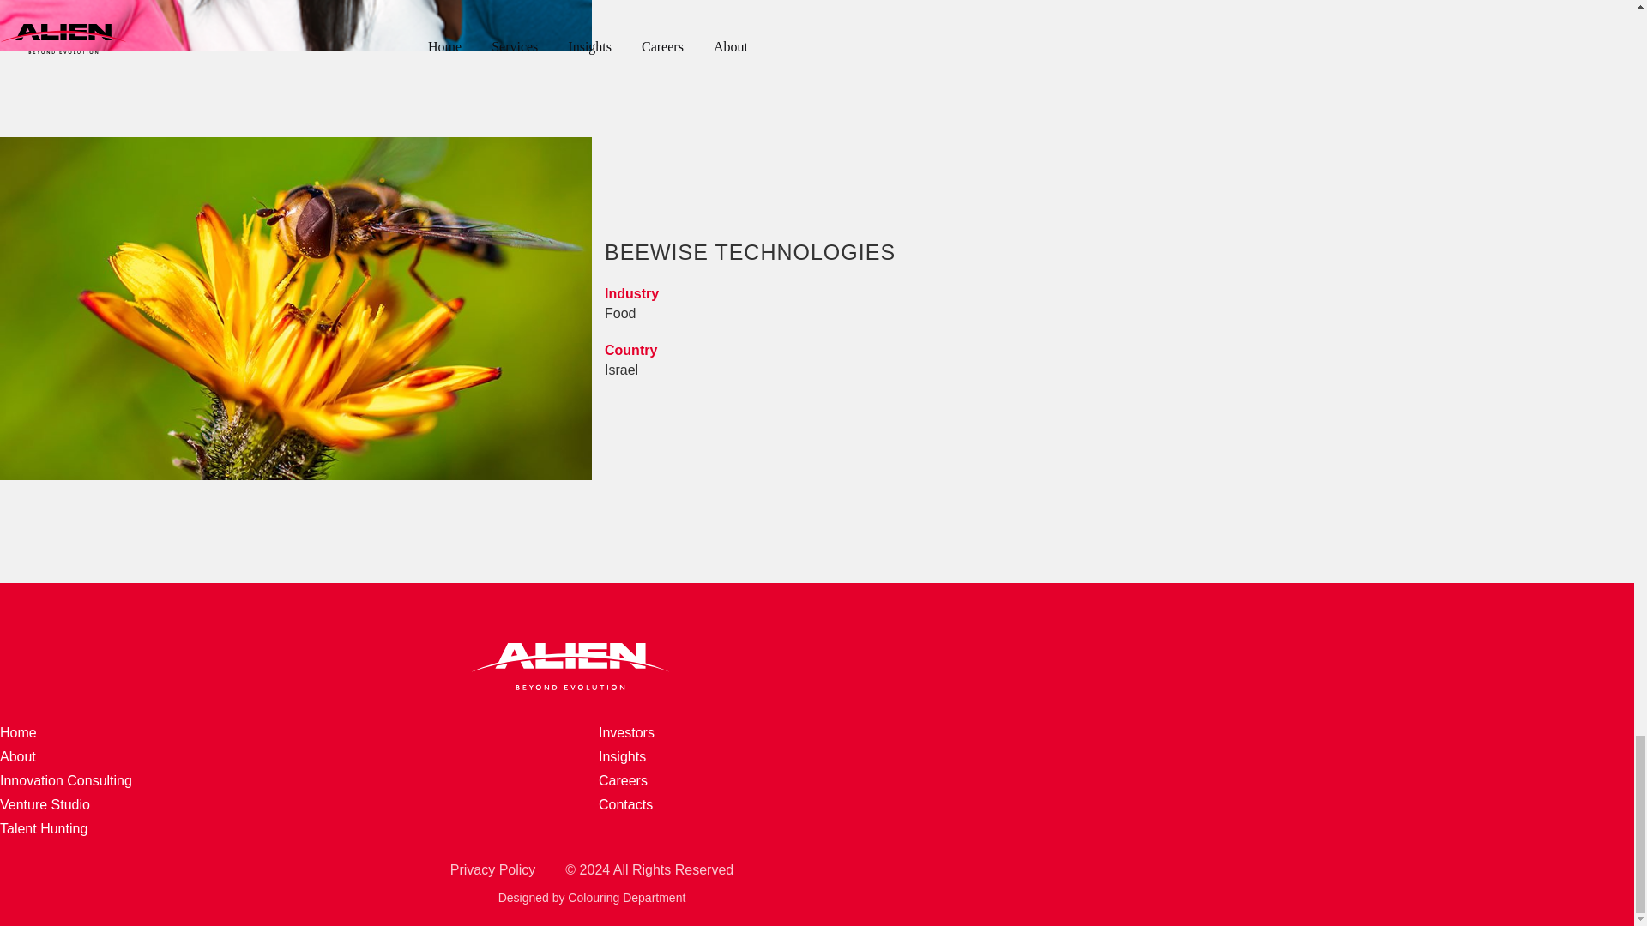 This screenshot has width=1647, height=926. Describe the element at coordinates (18, 732) in the screenshot. I see `Insights` at that location.